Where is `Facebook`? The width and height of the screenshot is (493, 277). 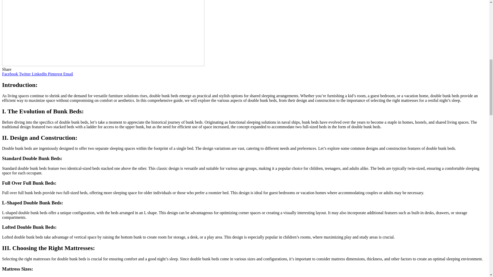 Facebook is located at coordinates (10, 74).